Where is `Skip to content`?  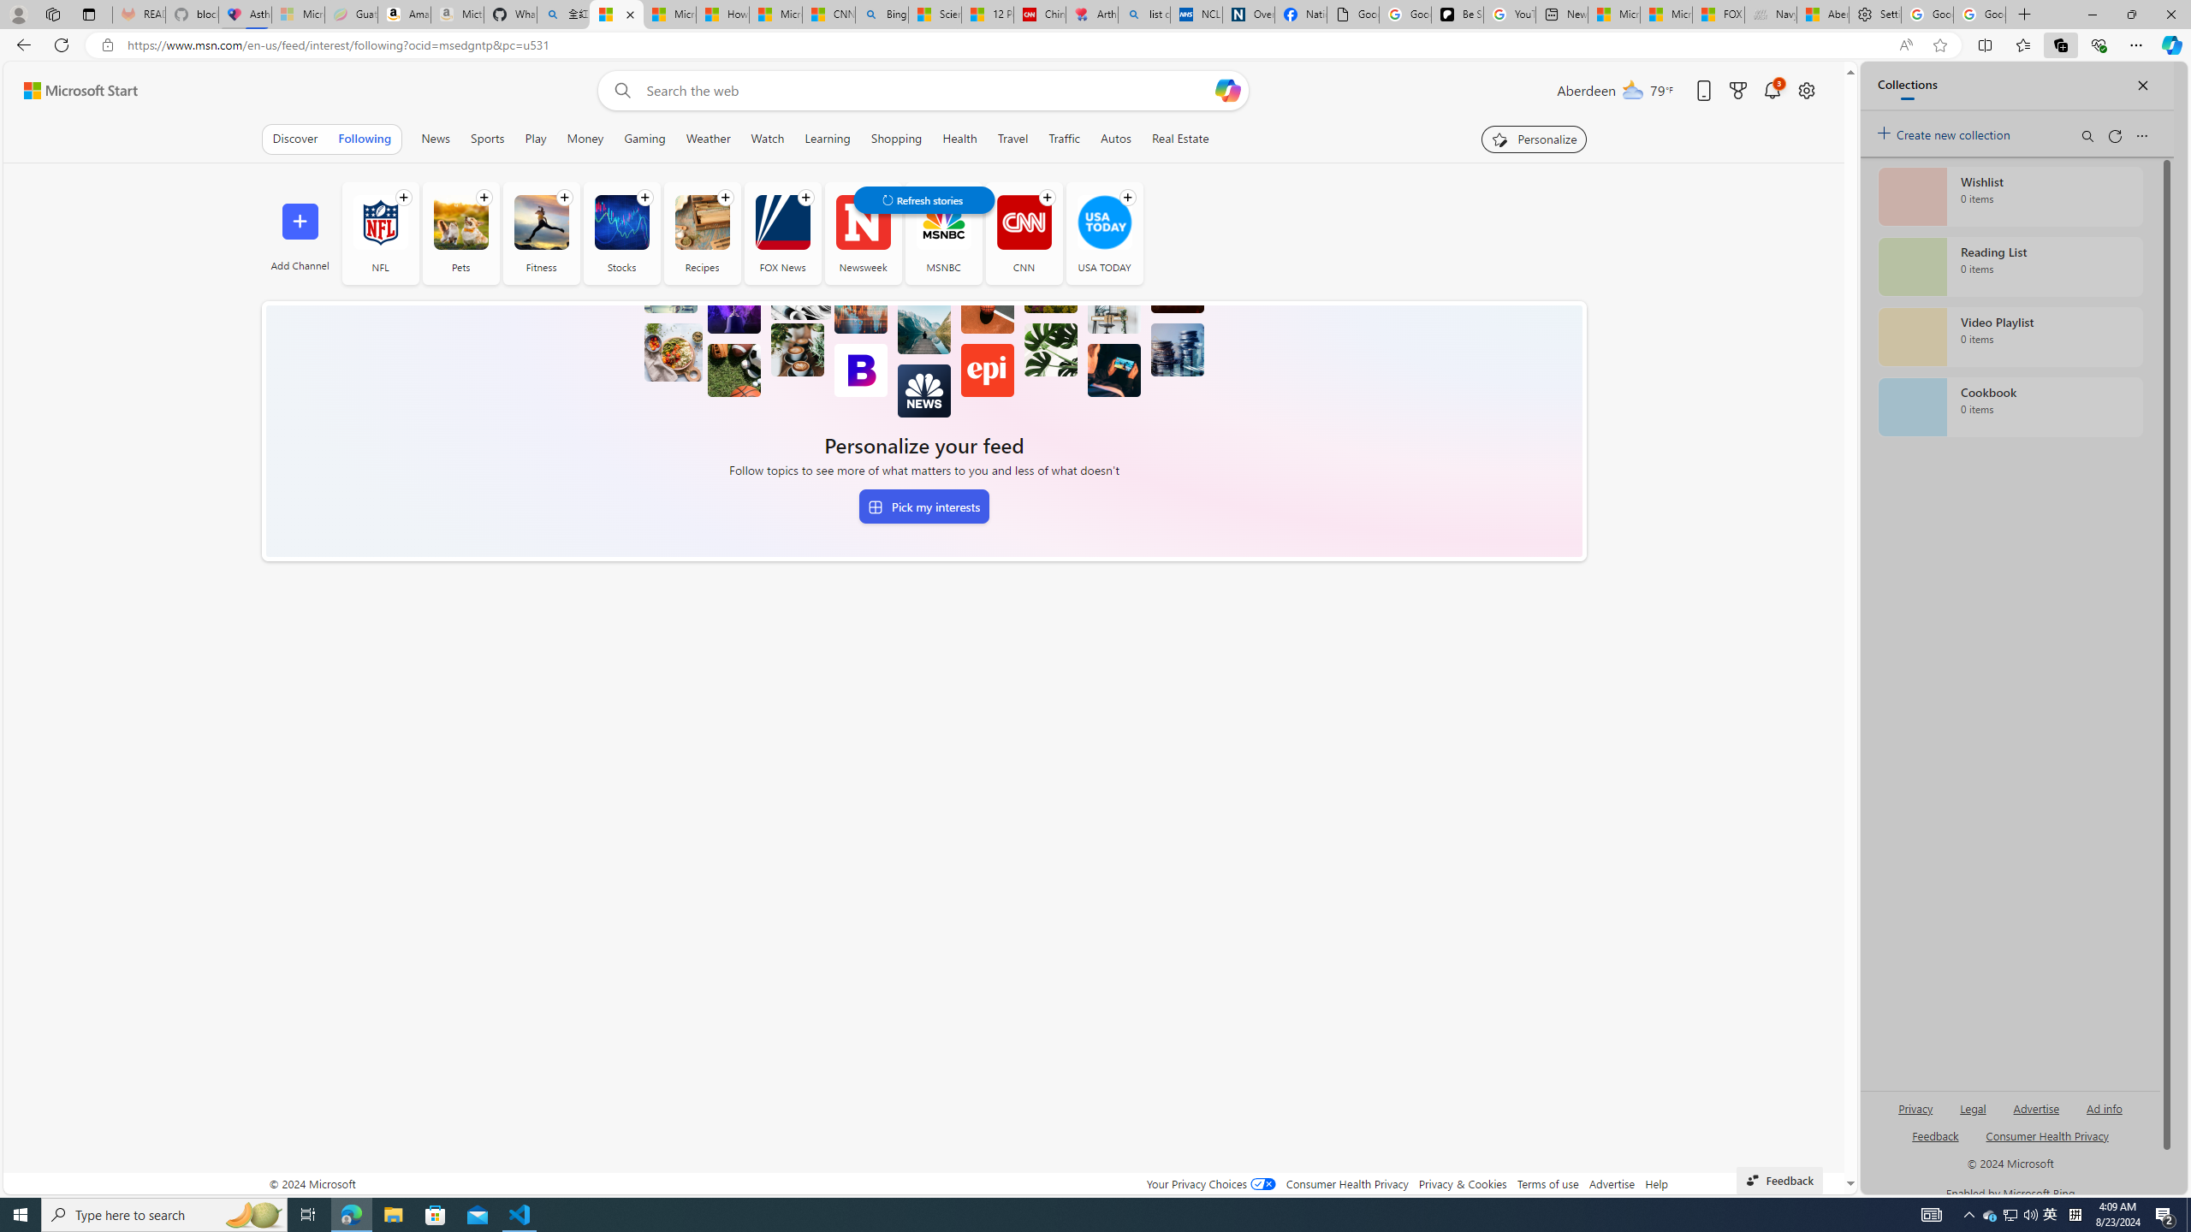 Skip to content is located at coordinates (74, 91).